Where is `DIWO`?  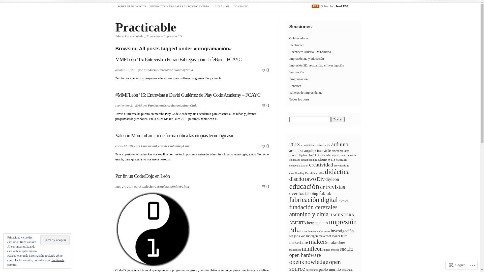 DIWO is located at coordinates (311, 179).